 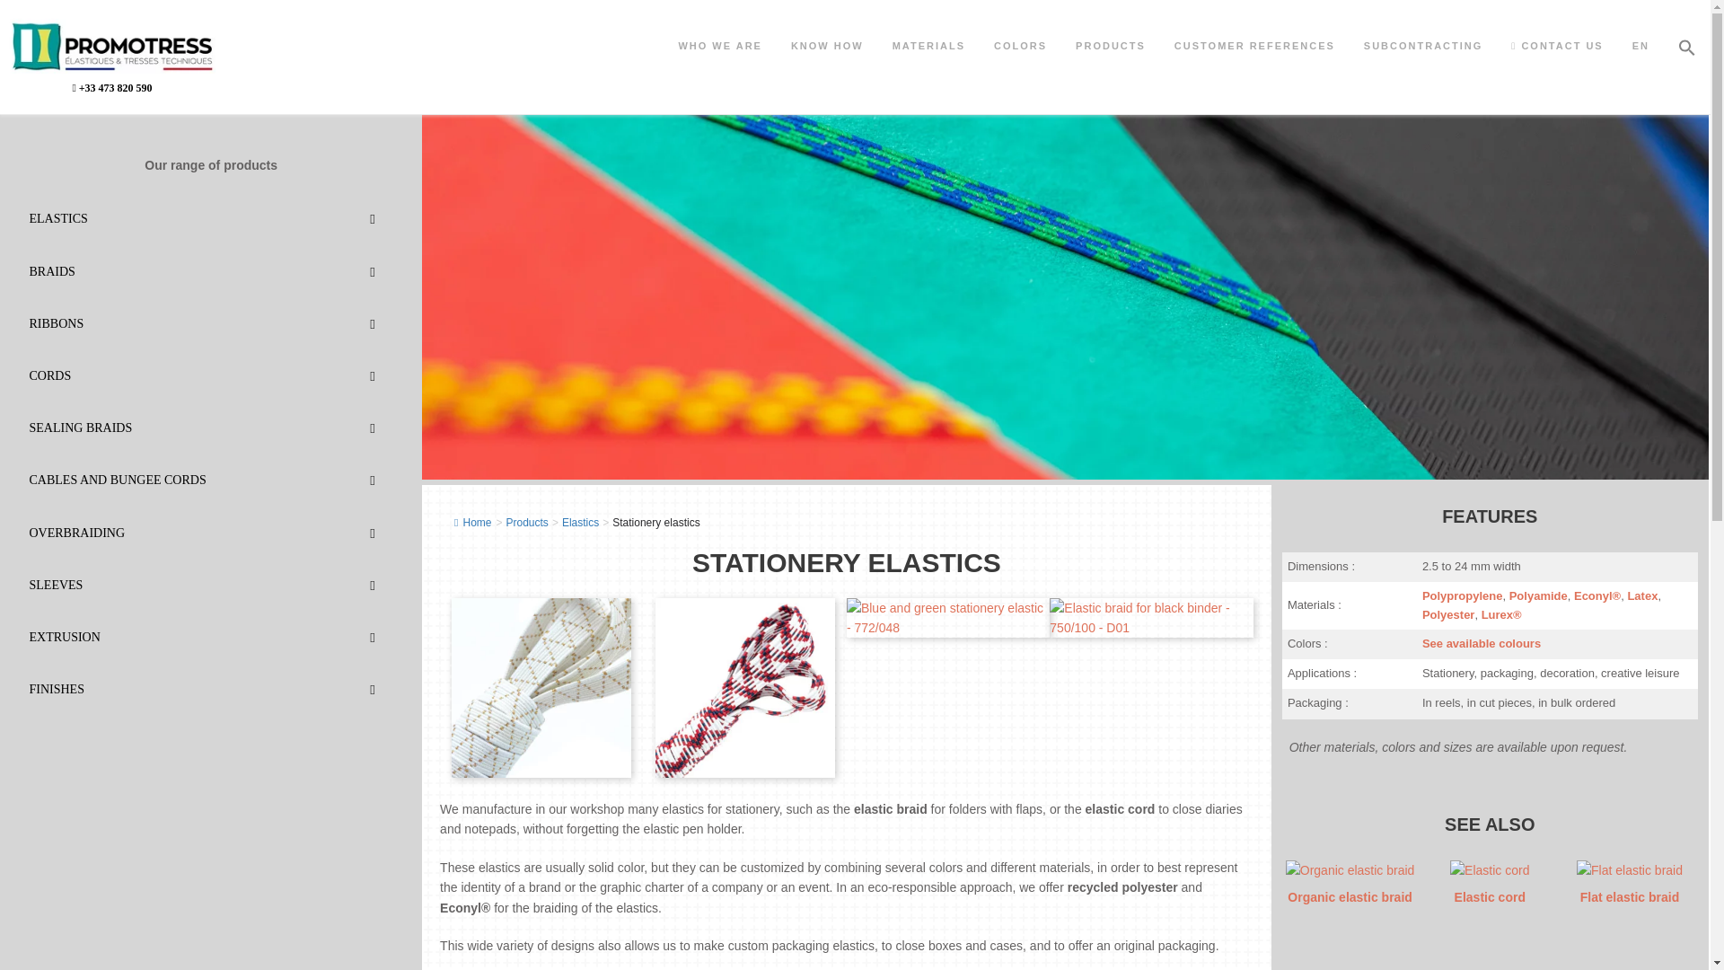 I want to click on Tresses plates, so click(x=1630, y=896).